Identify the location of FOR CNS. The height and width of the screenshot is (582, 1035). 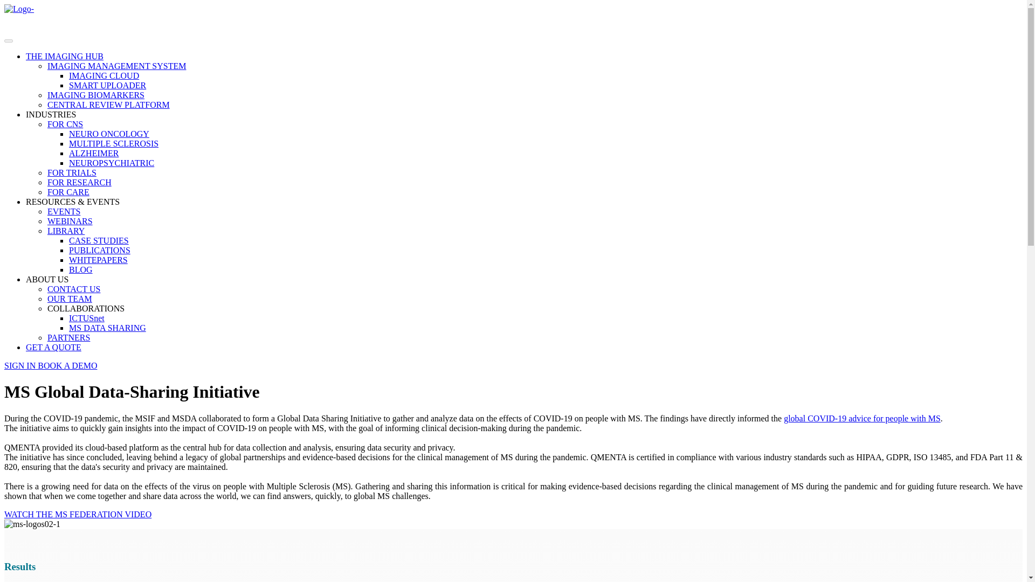
(65, 124).